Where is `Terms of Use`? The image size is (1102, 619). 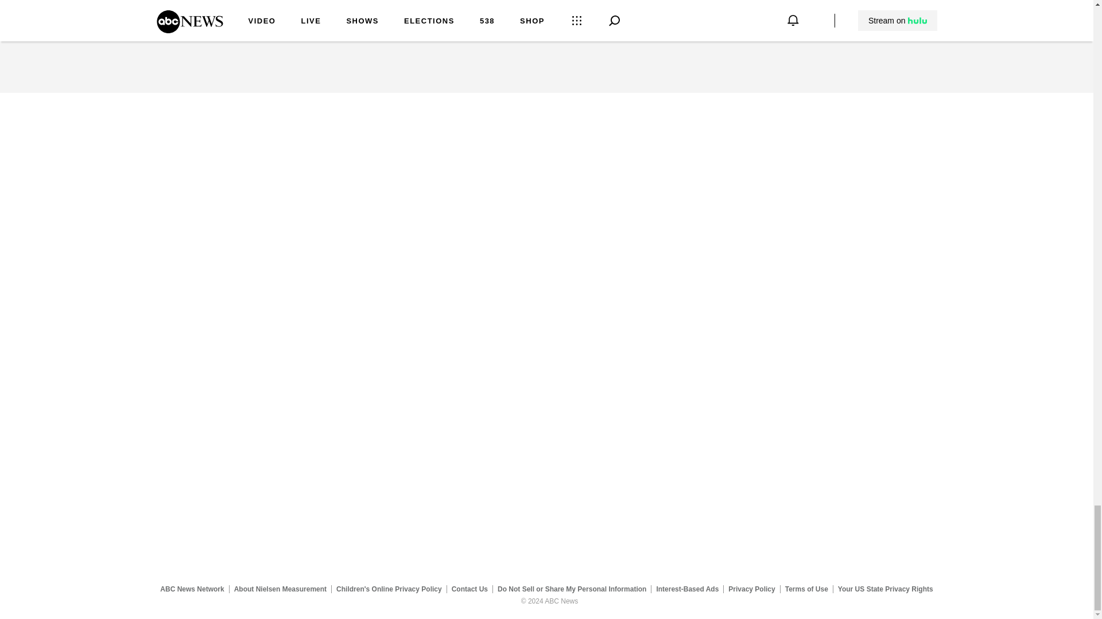 Terms of Use is located at coordinates (806, 589).